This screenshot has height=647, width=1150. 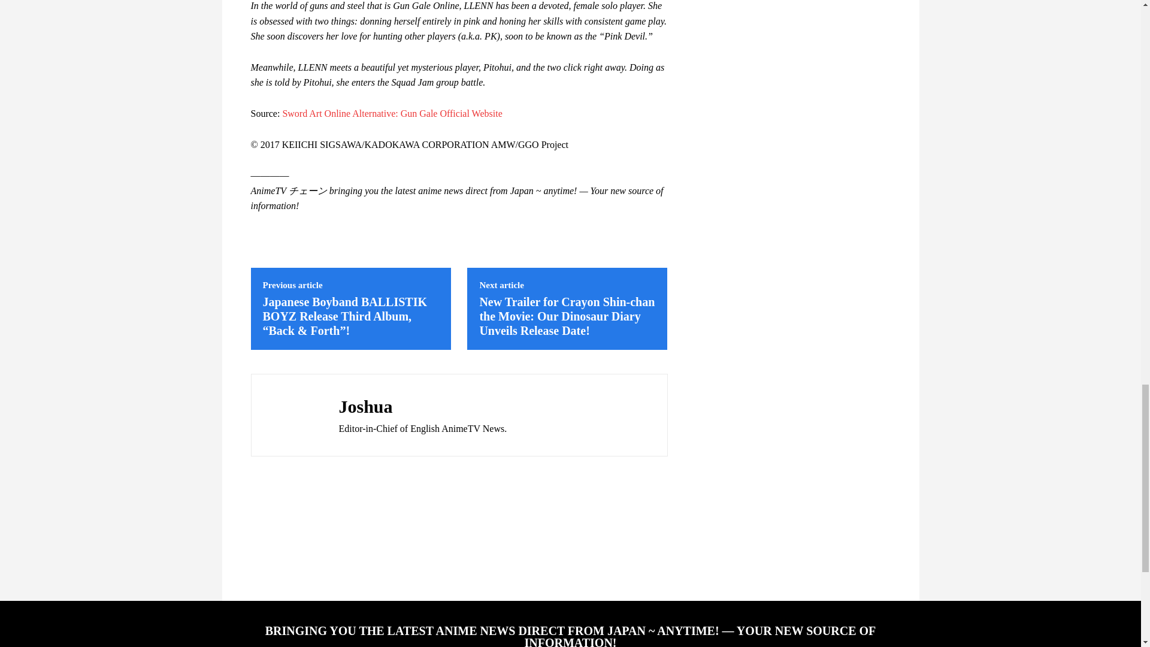 What do you see at coordinates (423, 406) in the screenshot?
I see `Joshua` at bounding box center [423, 406].